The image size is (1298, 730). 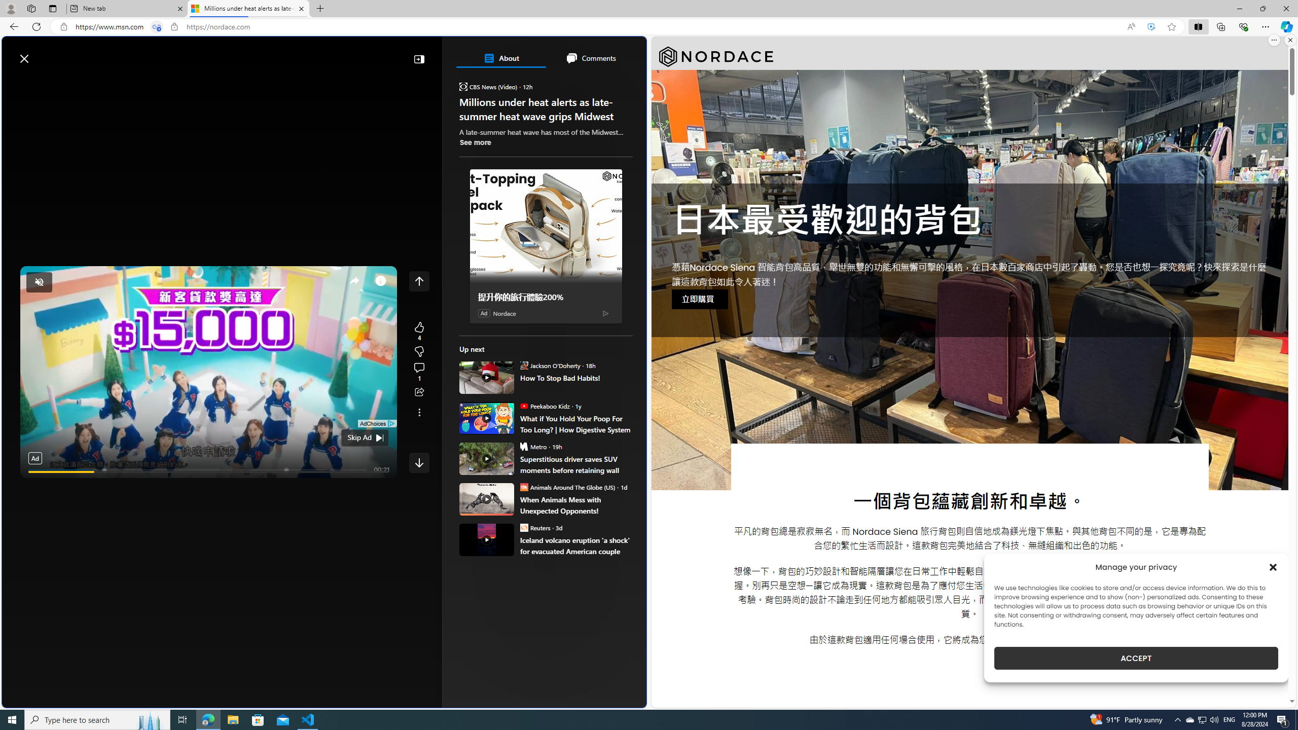 I want to click on Jackson O'Doherty, so click(x=523, y=365).